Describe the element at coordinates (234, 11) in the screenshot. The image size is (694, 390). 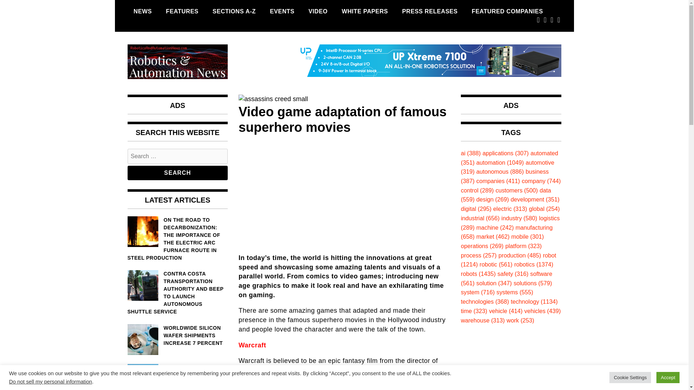
I see `SECTIONS A-Z` at that location.